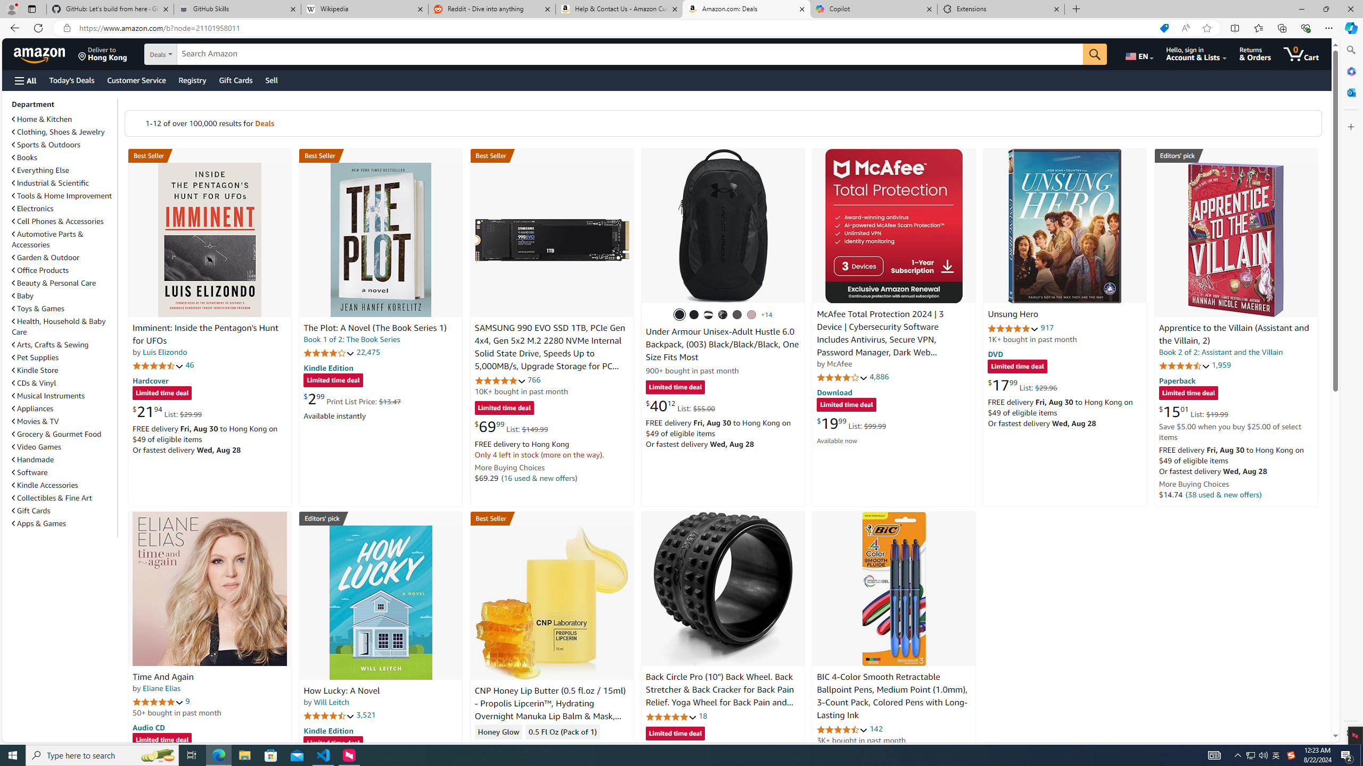 The image size is (1363, 766). What do you see at coordinates (63, 257) in the screenshot?
I see `Garden & Outdoor` at bounding box center [63, 257].